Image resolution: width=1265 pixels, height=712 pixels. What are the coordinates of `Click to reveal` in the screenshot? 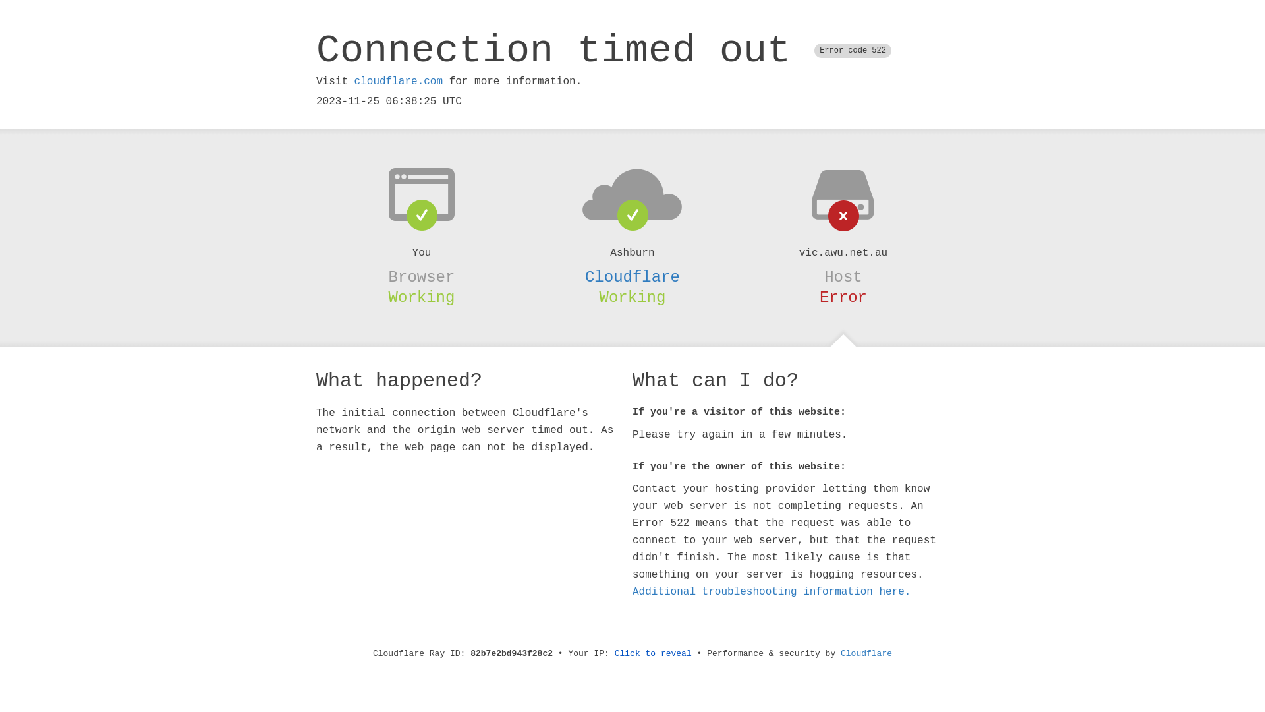 It's located at (654, 654).